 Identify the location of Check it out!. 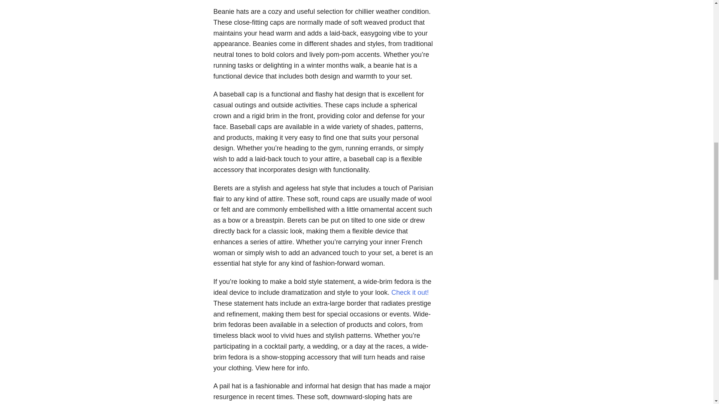
(410, 293).